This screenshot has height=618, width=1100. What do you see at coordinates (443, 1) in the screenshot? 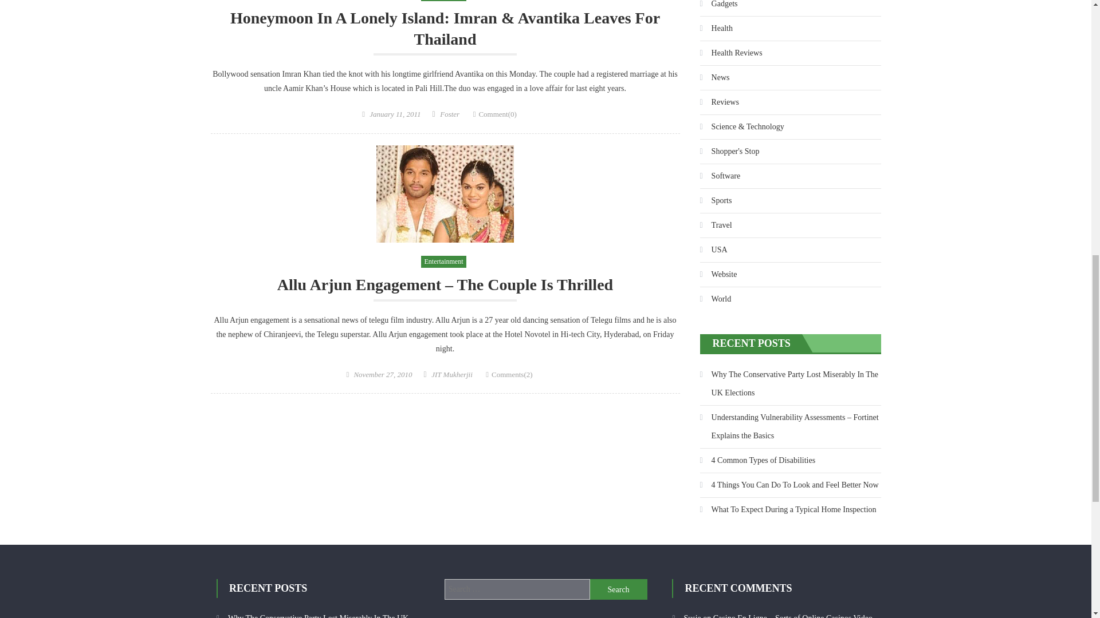
I see `Entertainment` at bounding box center [443, 1].